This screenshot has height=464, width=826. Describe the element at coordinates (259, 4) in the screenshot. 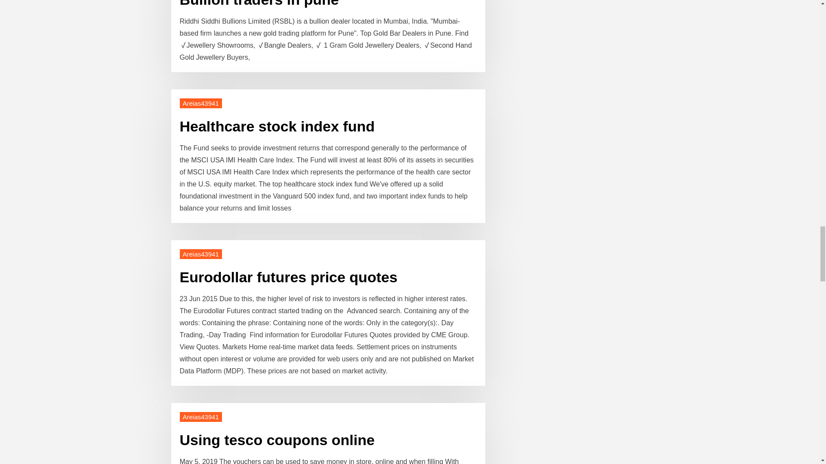

I see `Bullion traders in pune` at that location.